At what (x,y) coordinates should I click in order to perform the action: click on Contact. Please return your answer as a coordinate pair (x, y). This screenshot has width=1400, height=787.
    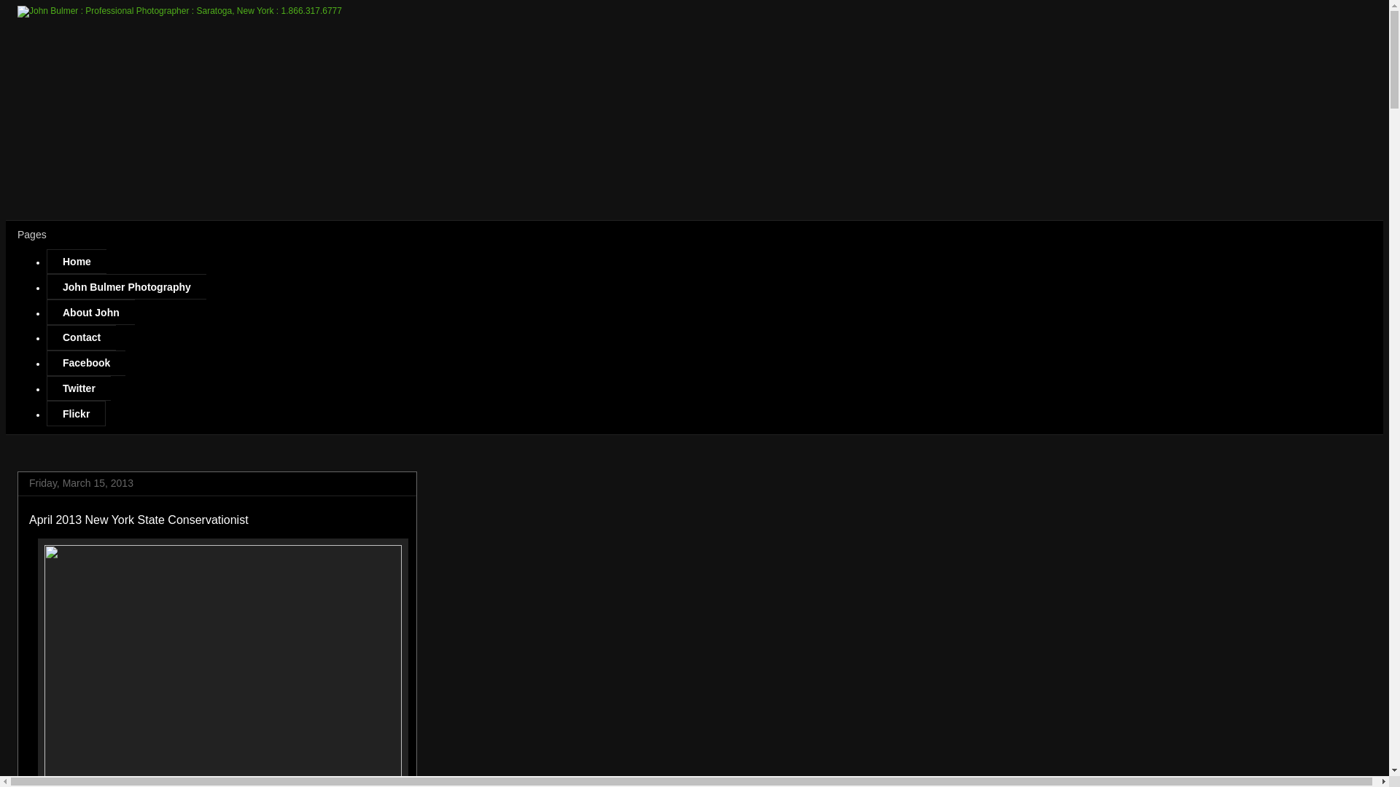
    Looking at the image, I should click on (81, 337).